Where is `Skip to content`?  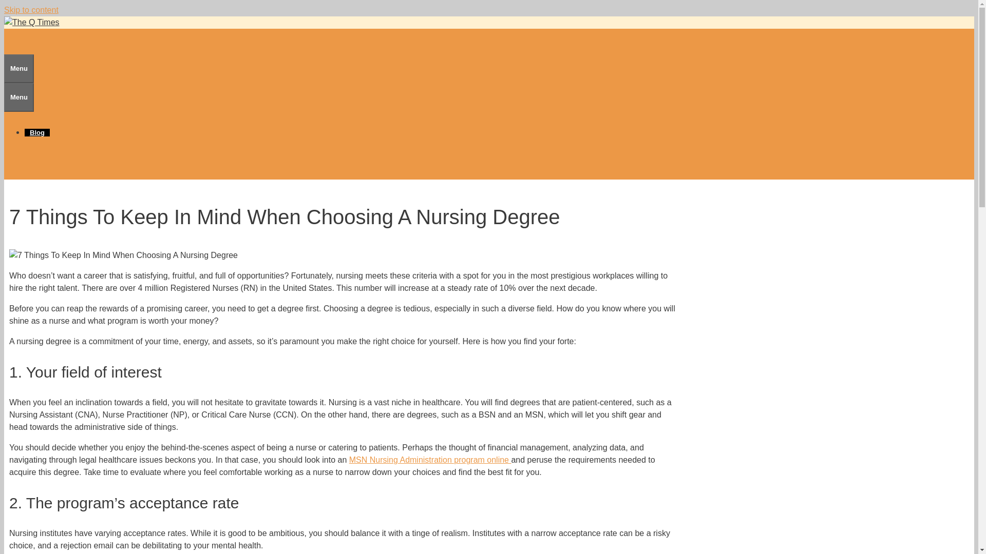 Skip to content is located at coordinates (31, 10).